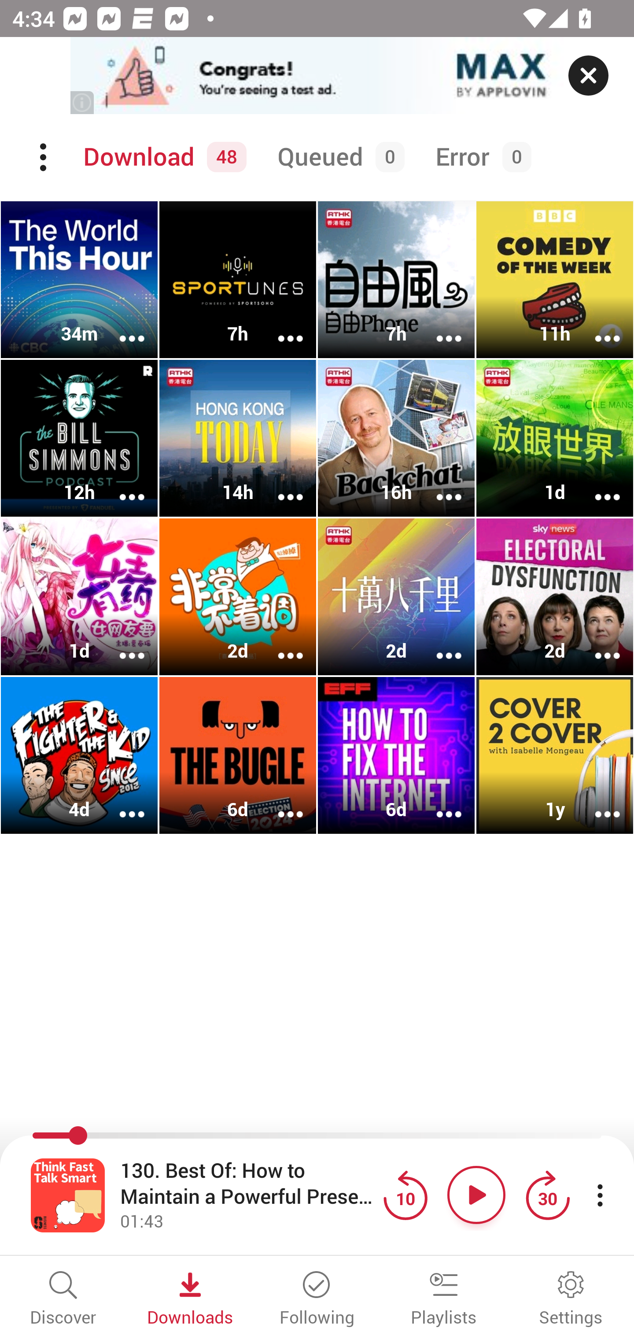  Describe the element at coordinates (238, 597) in the screenshot. I see `非常不着调 2d More options More options` at that location.